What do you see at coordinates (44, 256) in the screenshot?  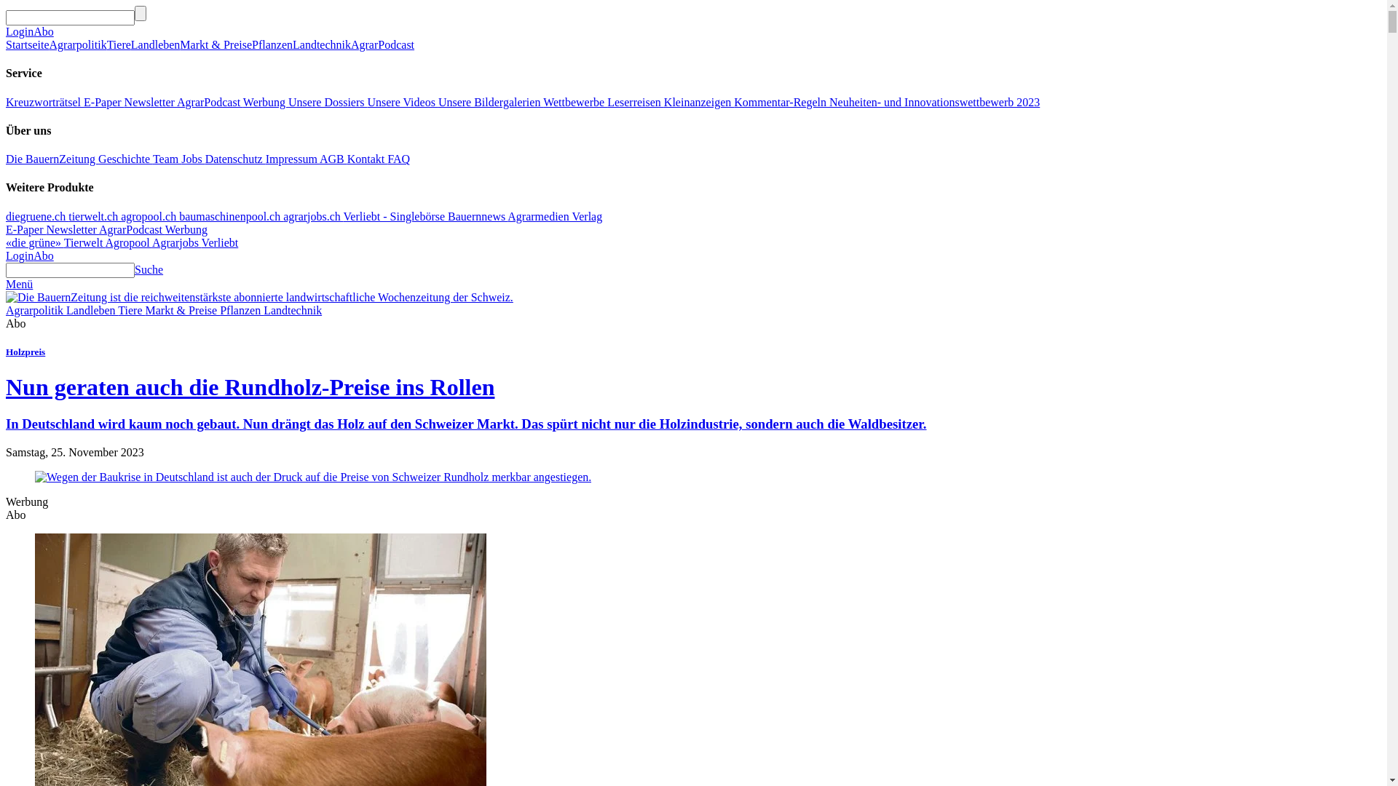 I see `Abo` at bounding box center [44, 256].